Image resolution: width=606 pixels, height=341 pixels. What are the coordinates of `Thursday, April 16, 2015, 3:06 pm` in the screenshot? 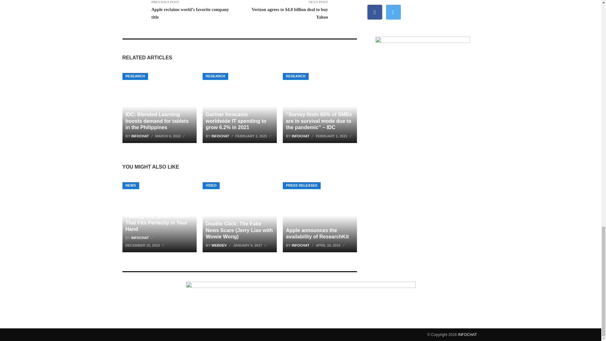 It's located at (331, 245).